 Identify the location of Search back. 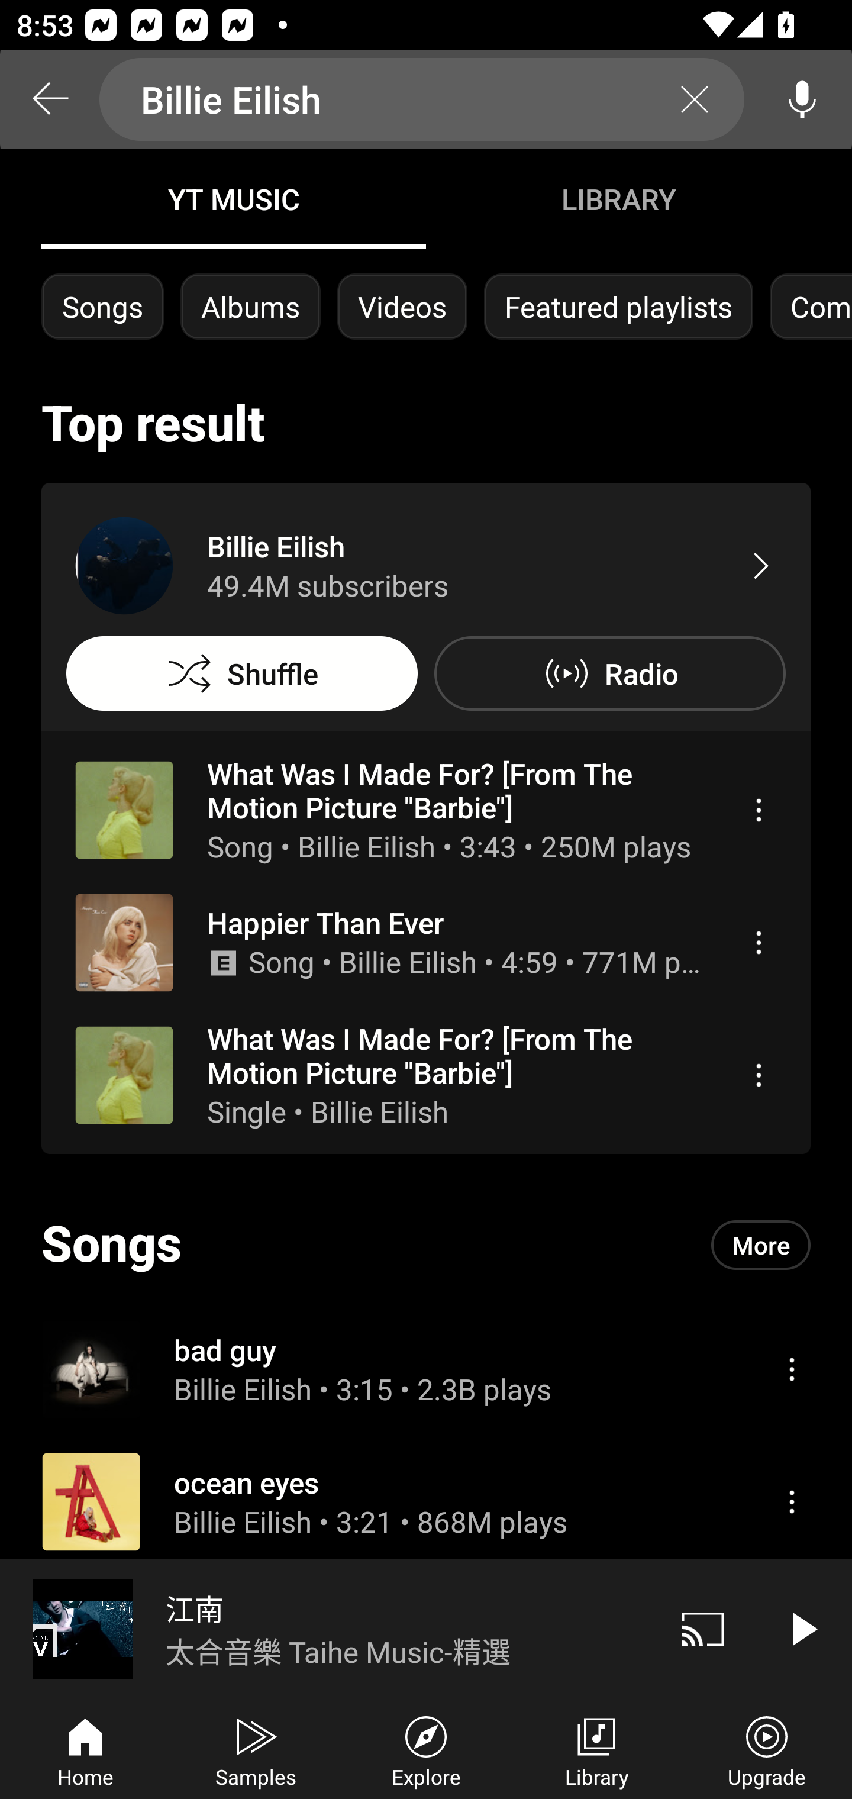
(50, 99).